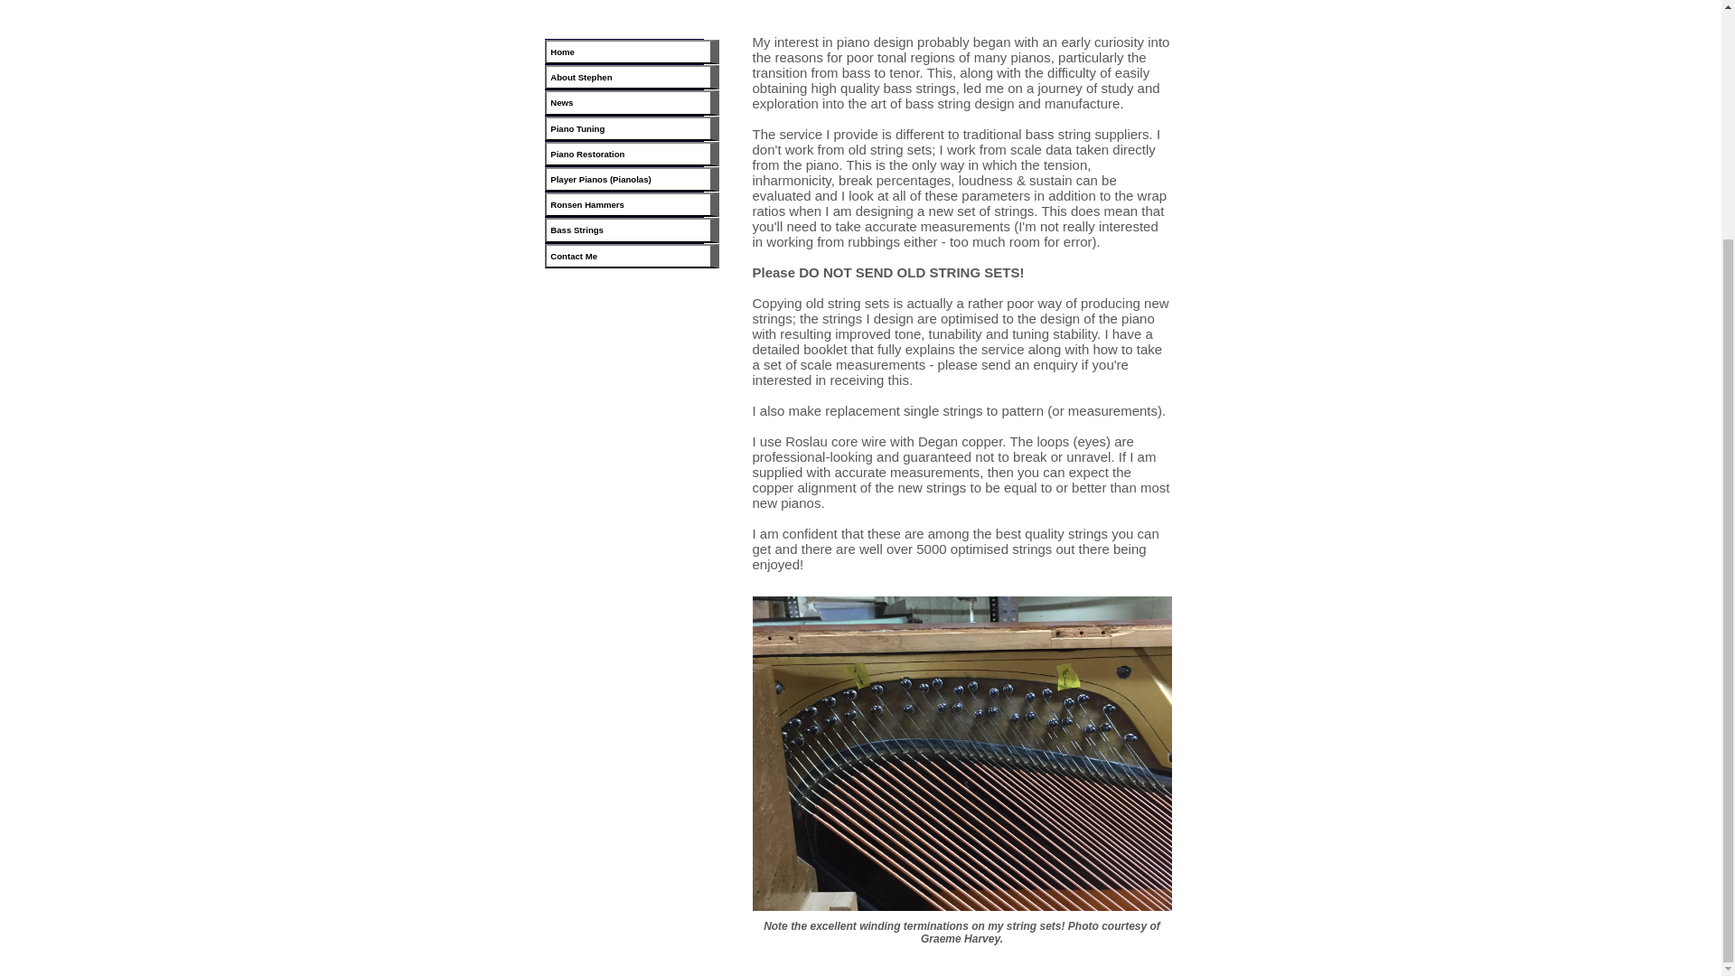  Describe the element at coordinates (632, 78) in the screenshot. I see `About Stephen` at that location.